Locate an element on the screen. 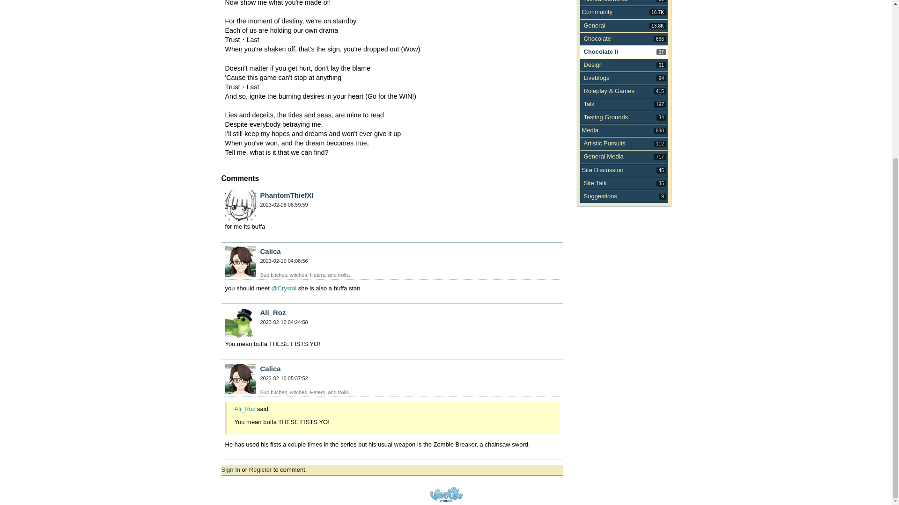 The image size is (899, 505). PhantomThiefXI is located at coordinates (287, 195).